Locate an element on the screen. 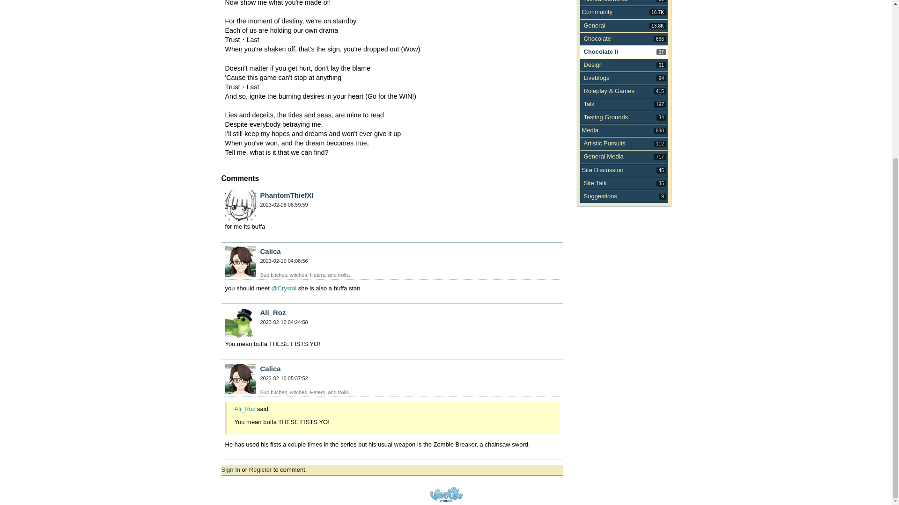 The image size is (899, 505). PhantomThiefXI is located at coordinates (287, 195).